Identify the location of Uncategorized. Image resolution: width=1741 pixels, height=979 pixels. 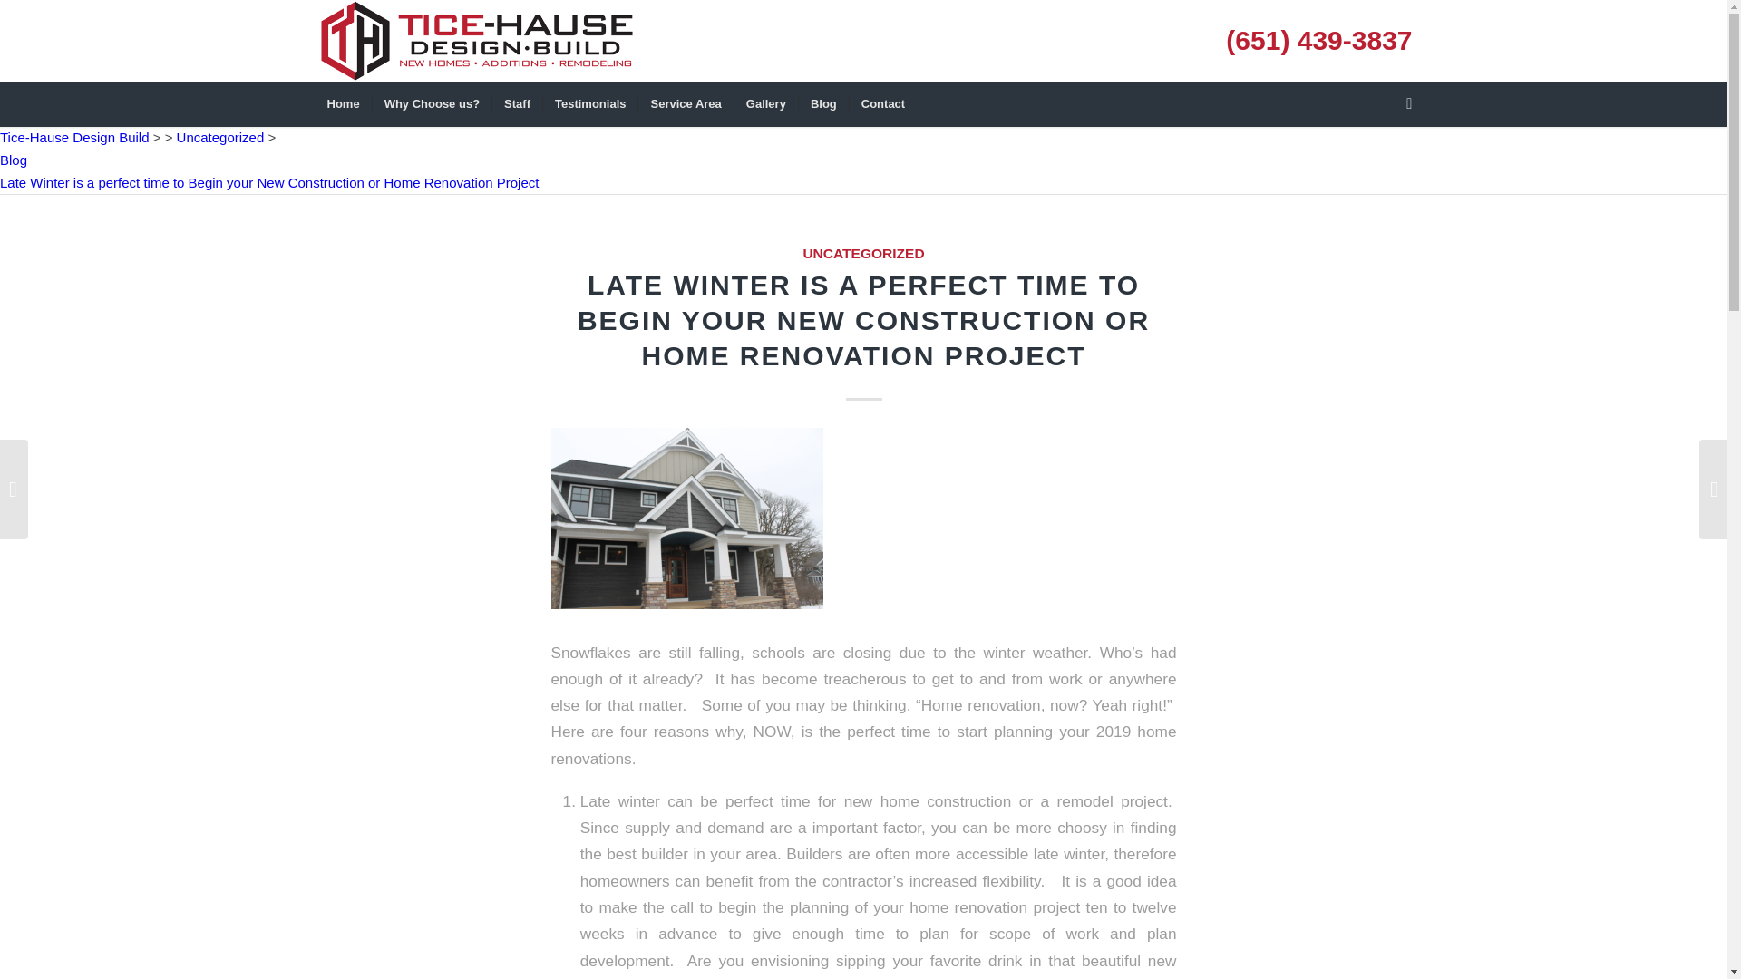
(220, 136).